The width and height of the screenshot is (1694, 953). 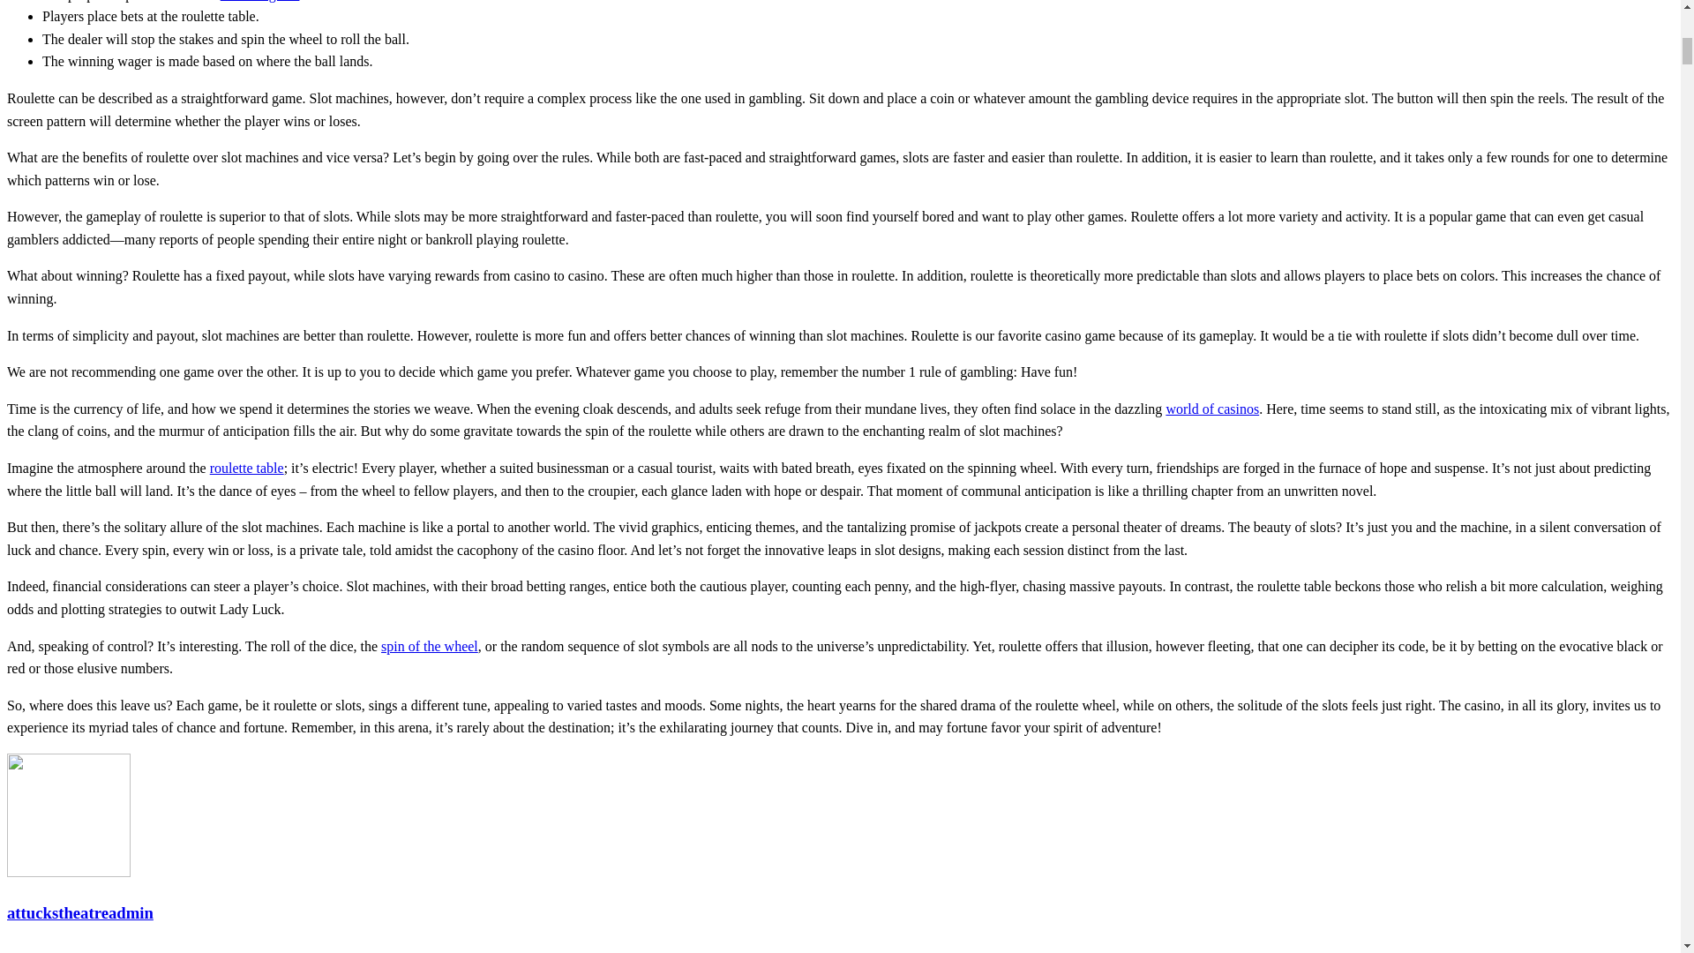 I want to click on roulette table, so click(x=247, y=468).